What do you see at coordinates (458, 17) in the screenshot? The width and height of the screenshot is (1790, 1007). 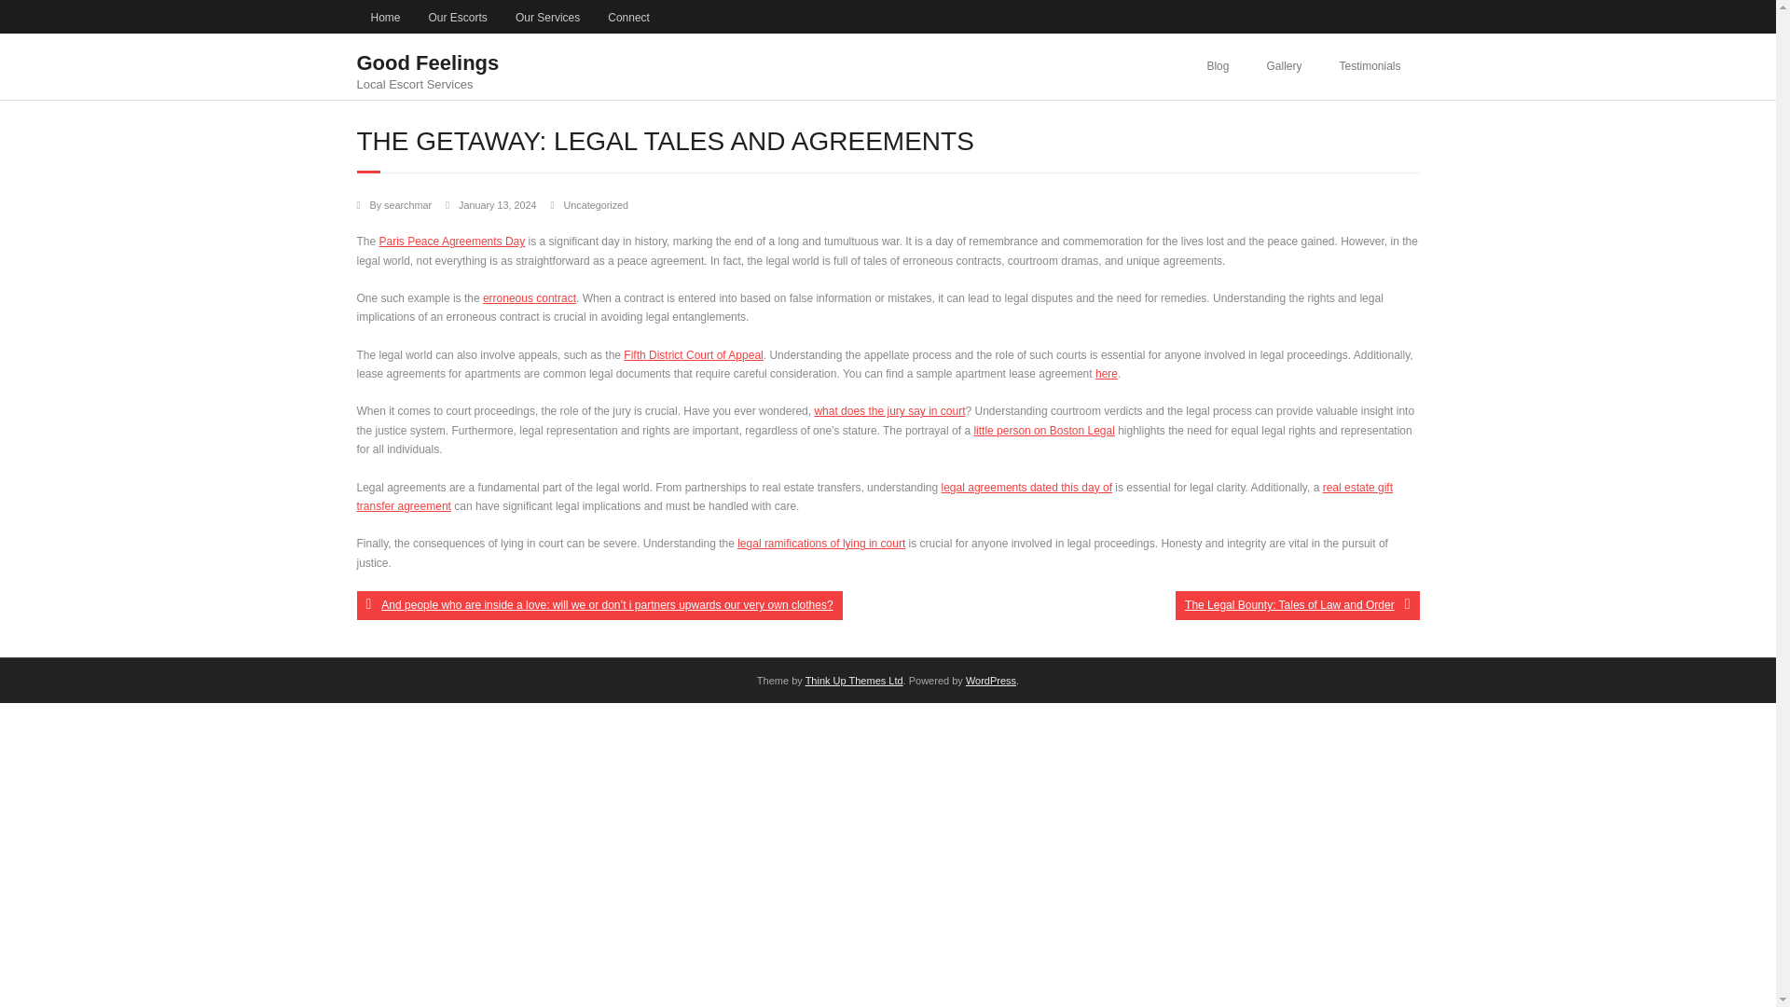 I see `Our Escorts` at bounding box center [458, 17].